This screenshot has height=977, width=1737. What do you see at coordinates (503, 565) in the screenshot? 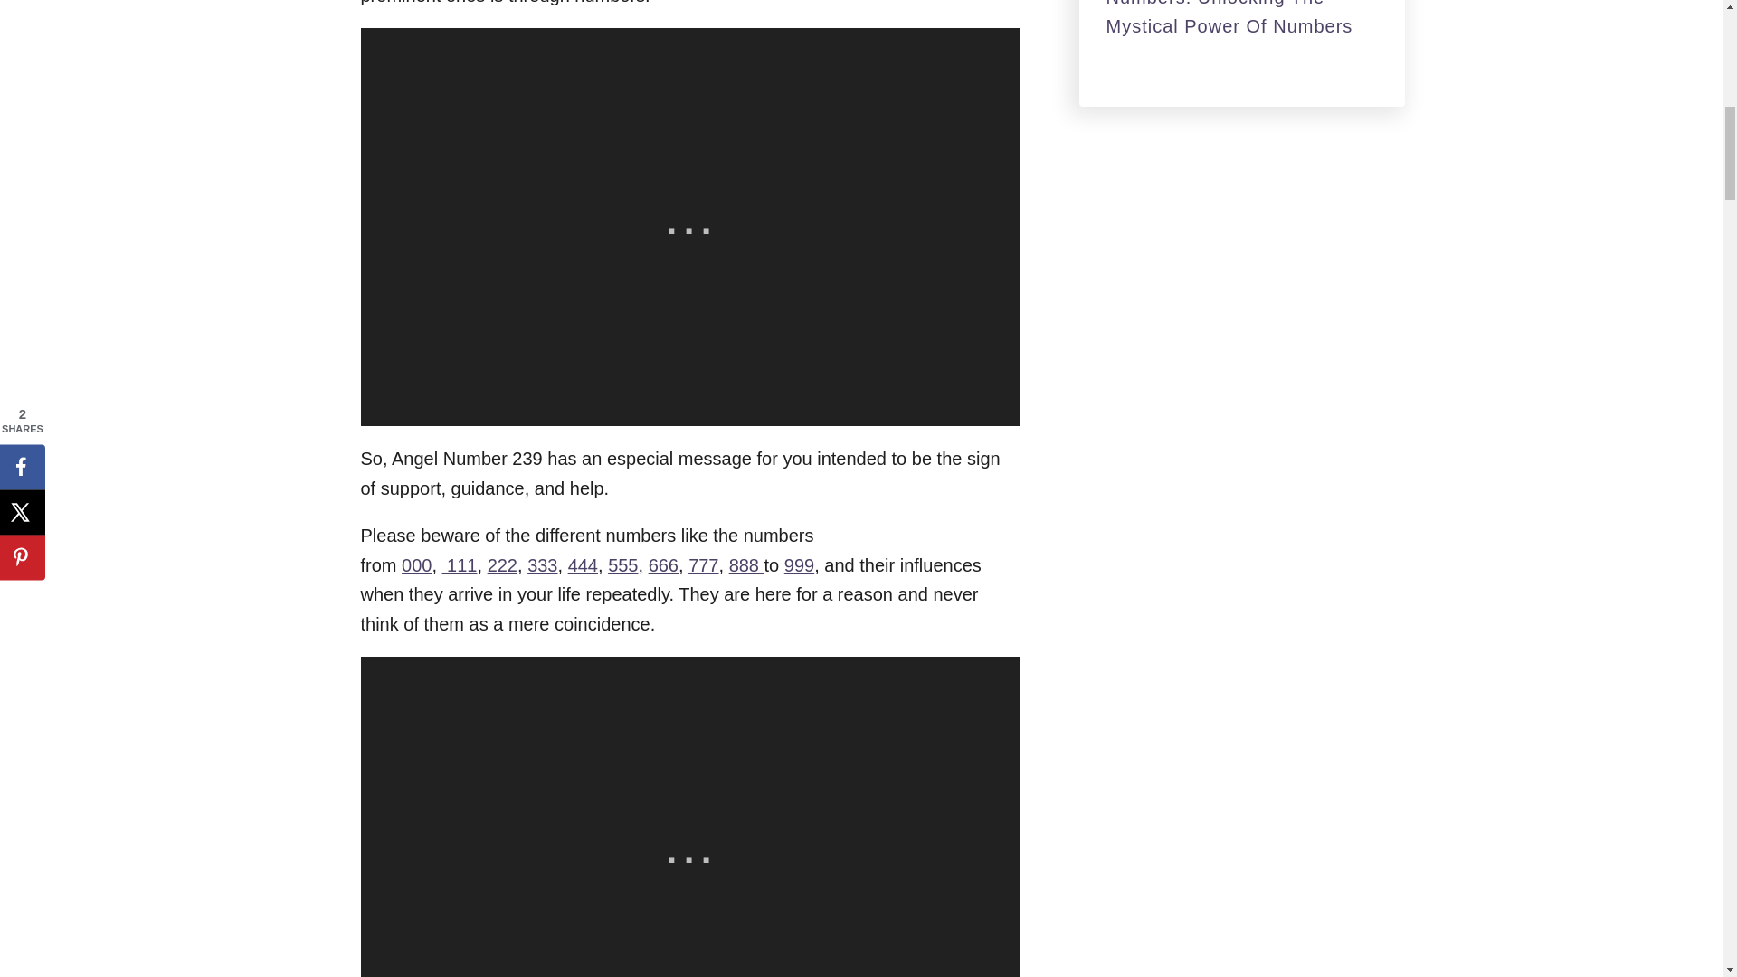
I see `222` at bounding box center [503, 565].